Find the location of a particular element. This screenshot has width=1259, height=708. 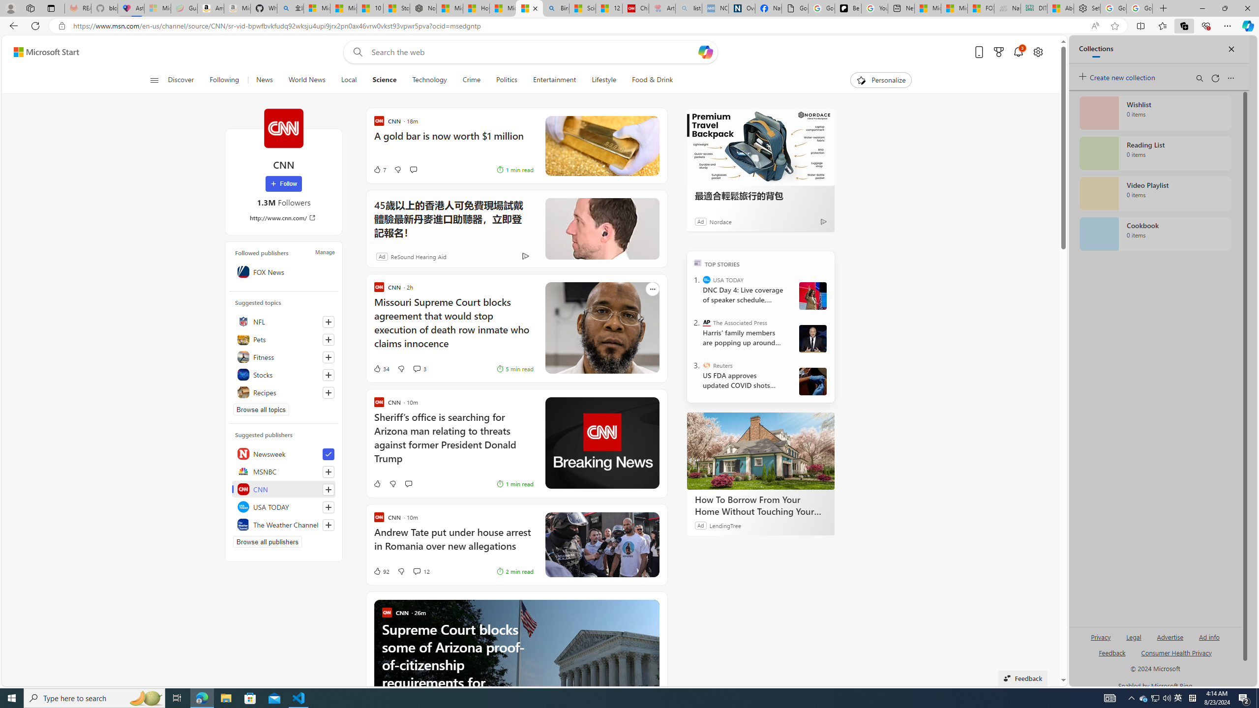

Class: button-glyph is located at coordinates (154, 80).